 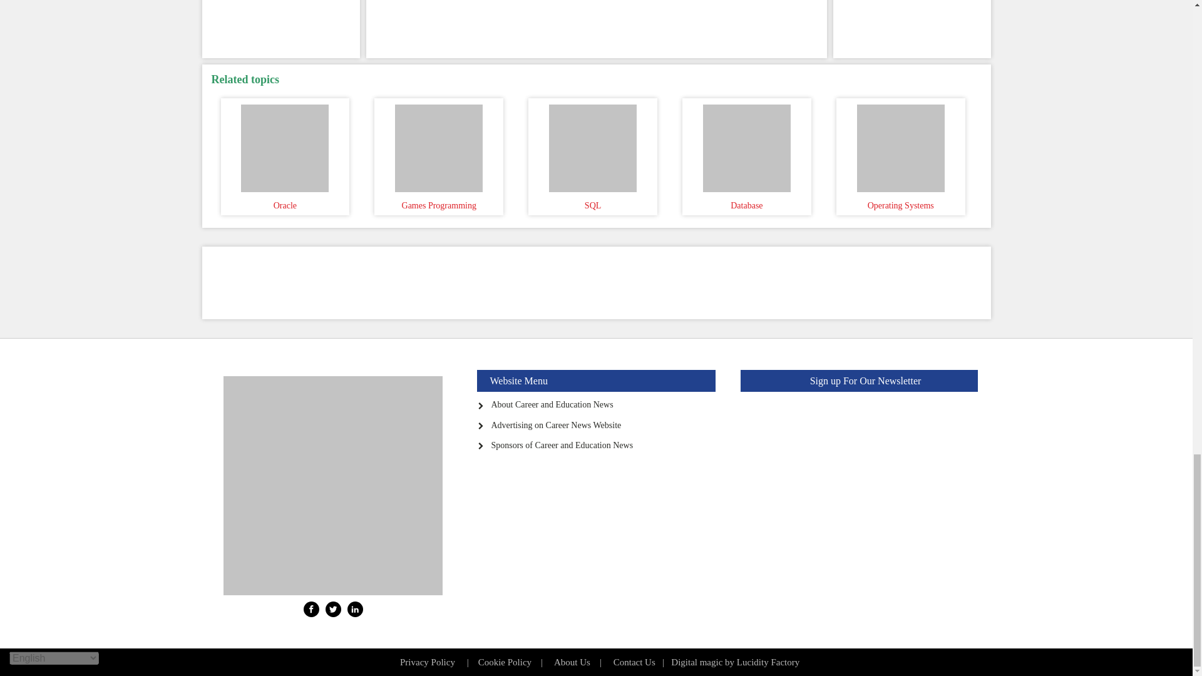 I want to click on Database, so click(x=746, y=145).